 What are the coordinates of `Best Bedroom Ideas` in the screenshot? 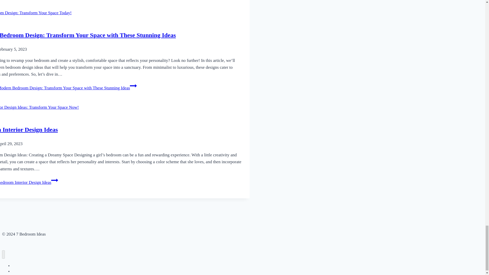 It's located at (26, 266).